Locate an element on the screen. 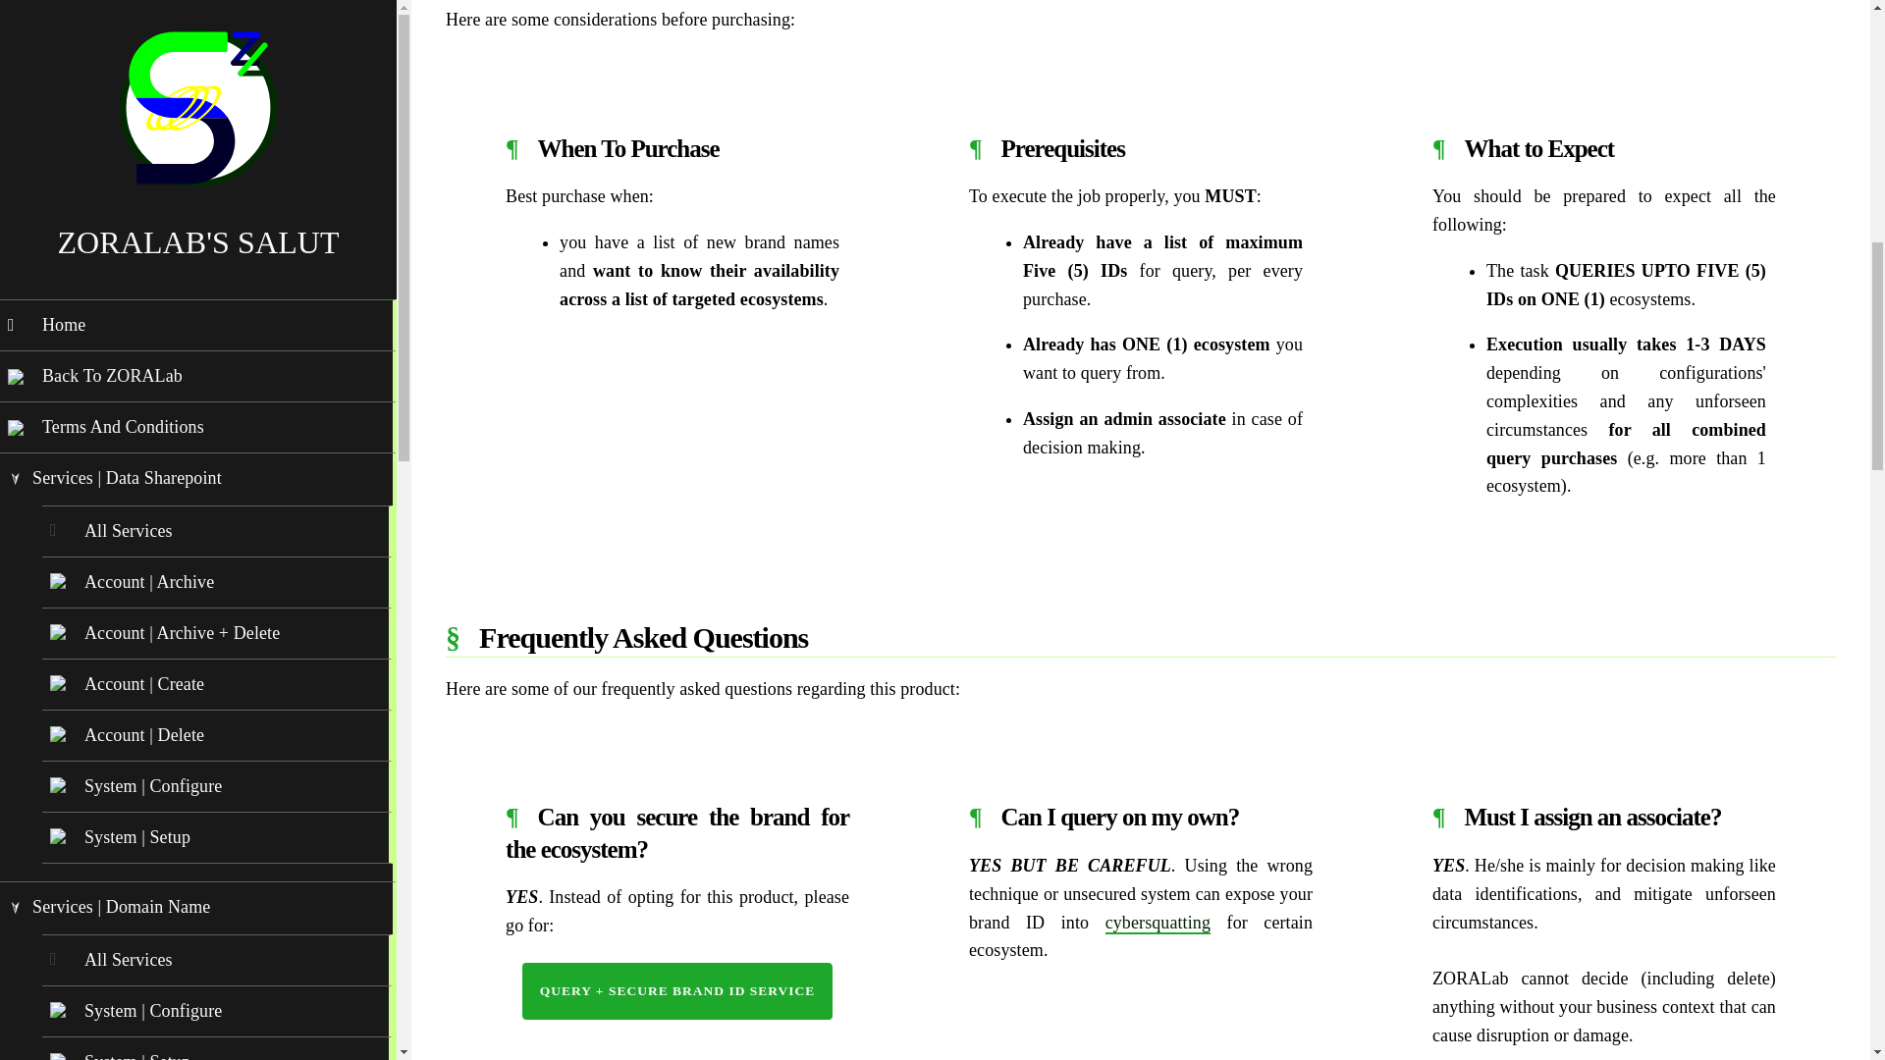 The image size is (1885, 1060). Setup is located at coordinates (215, 809).